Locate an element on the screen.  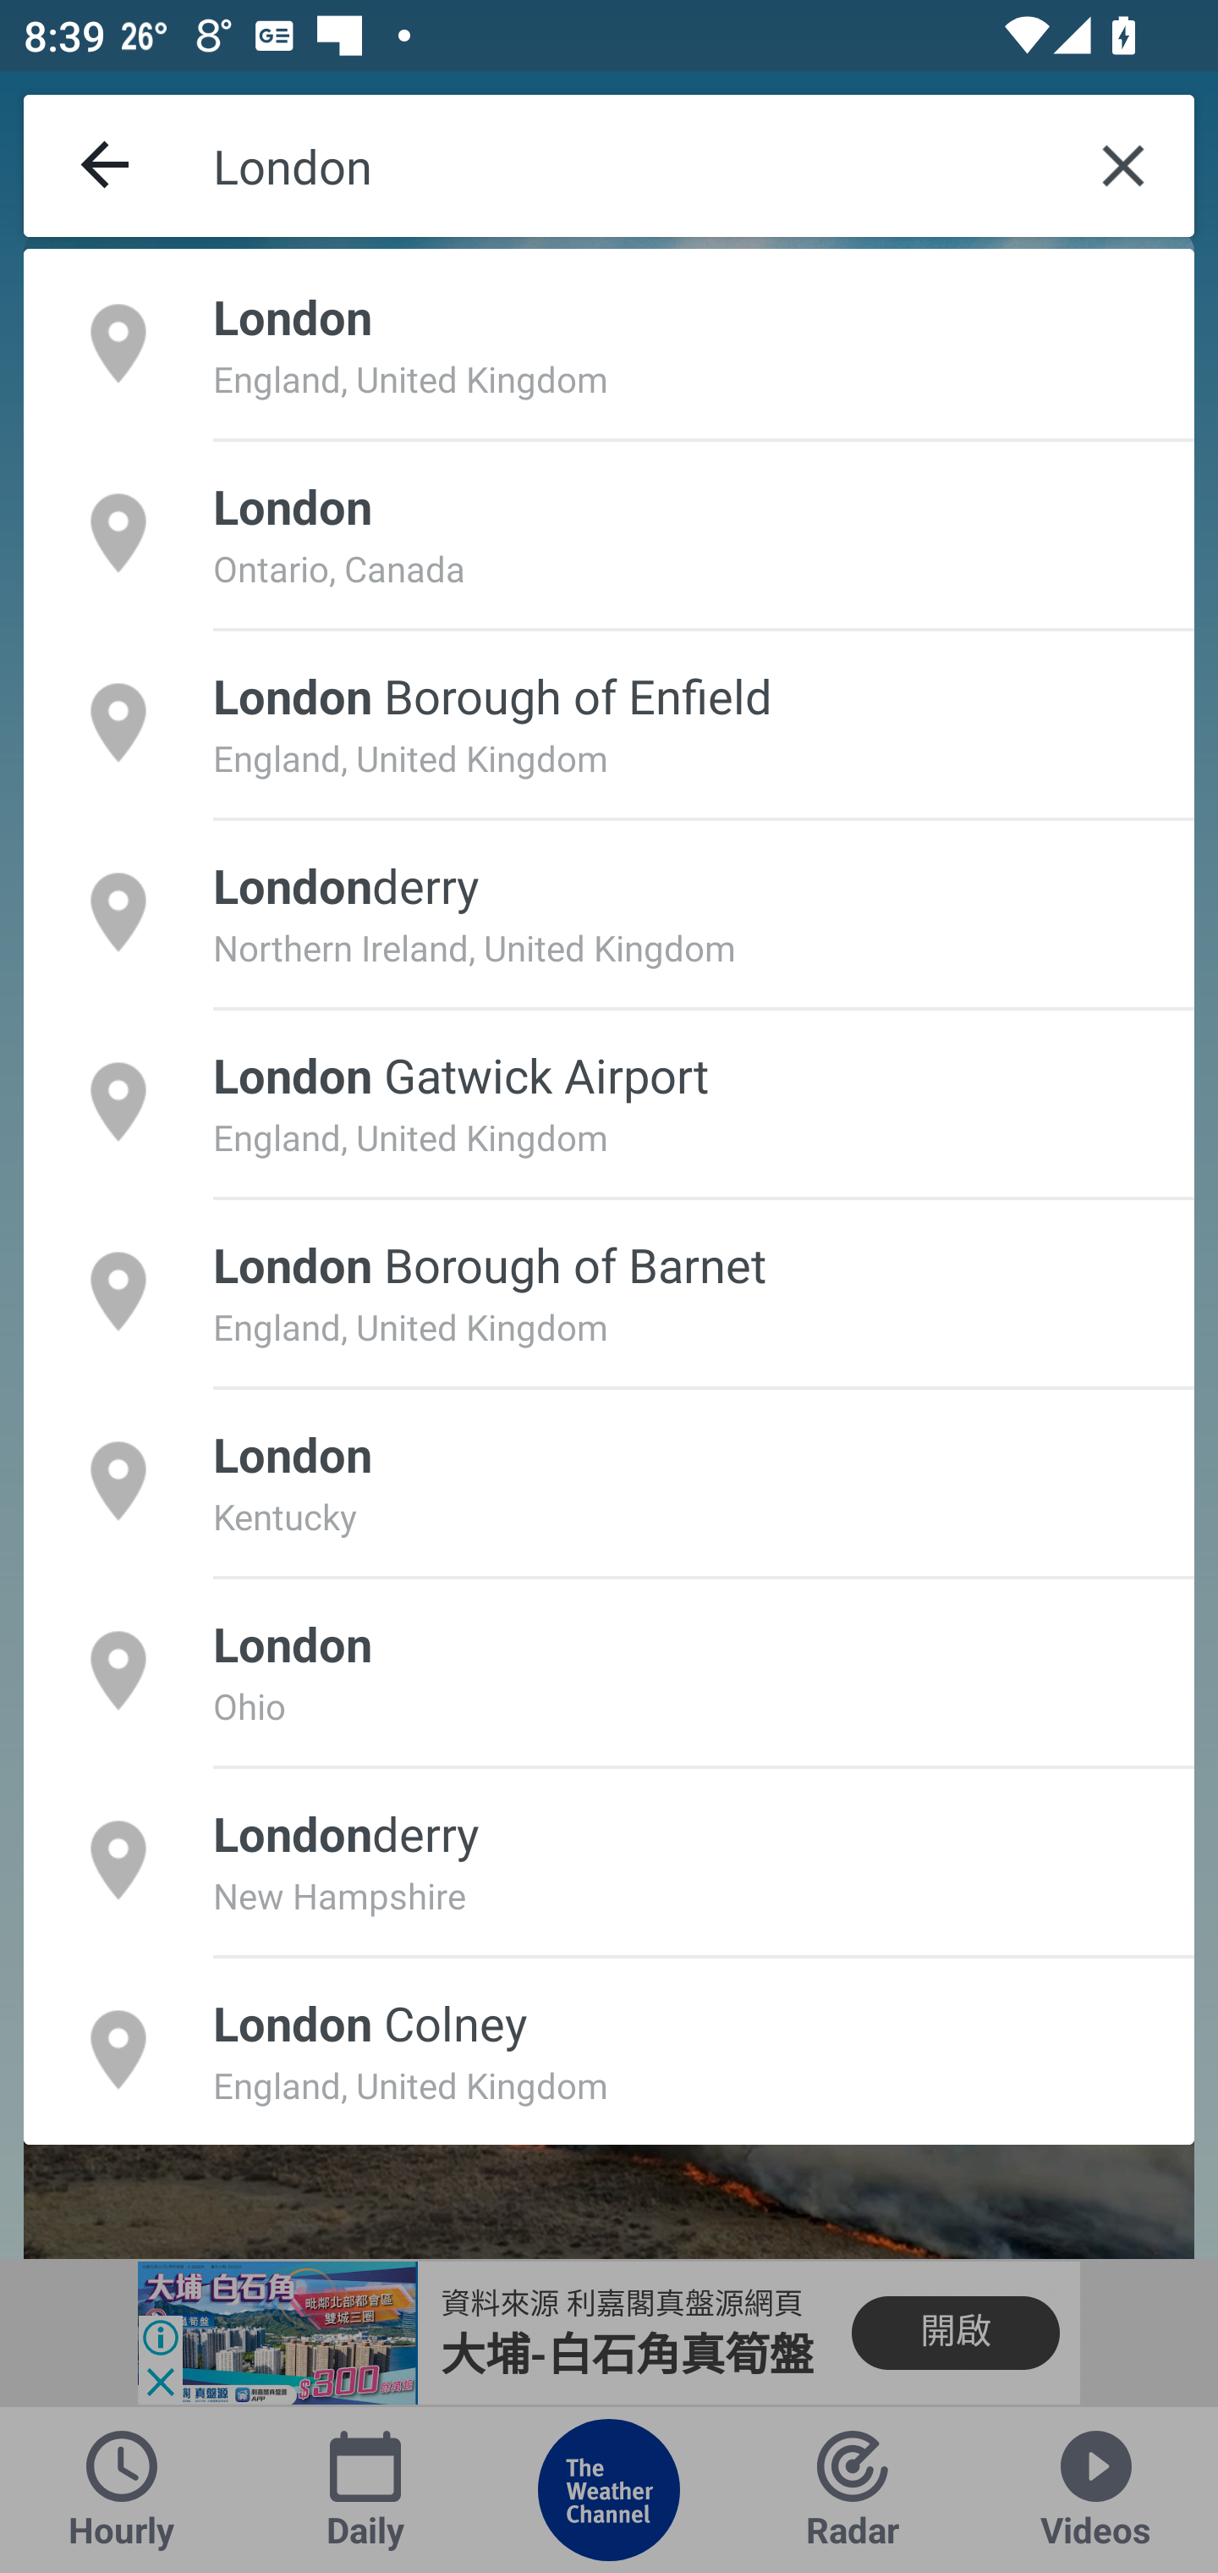
London Gatwick Airport England, United Kingdom is located at coordinates (609, 1100).